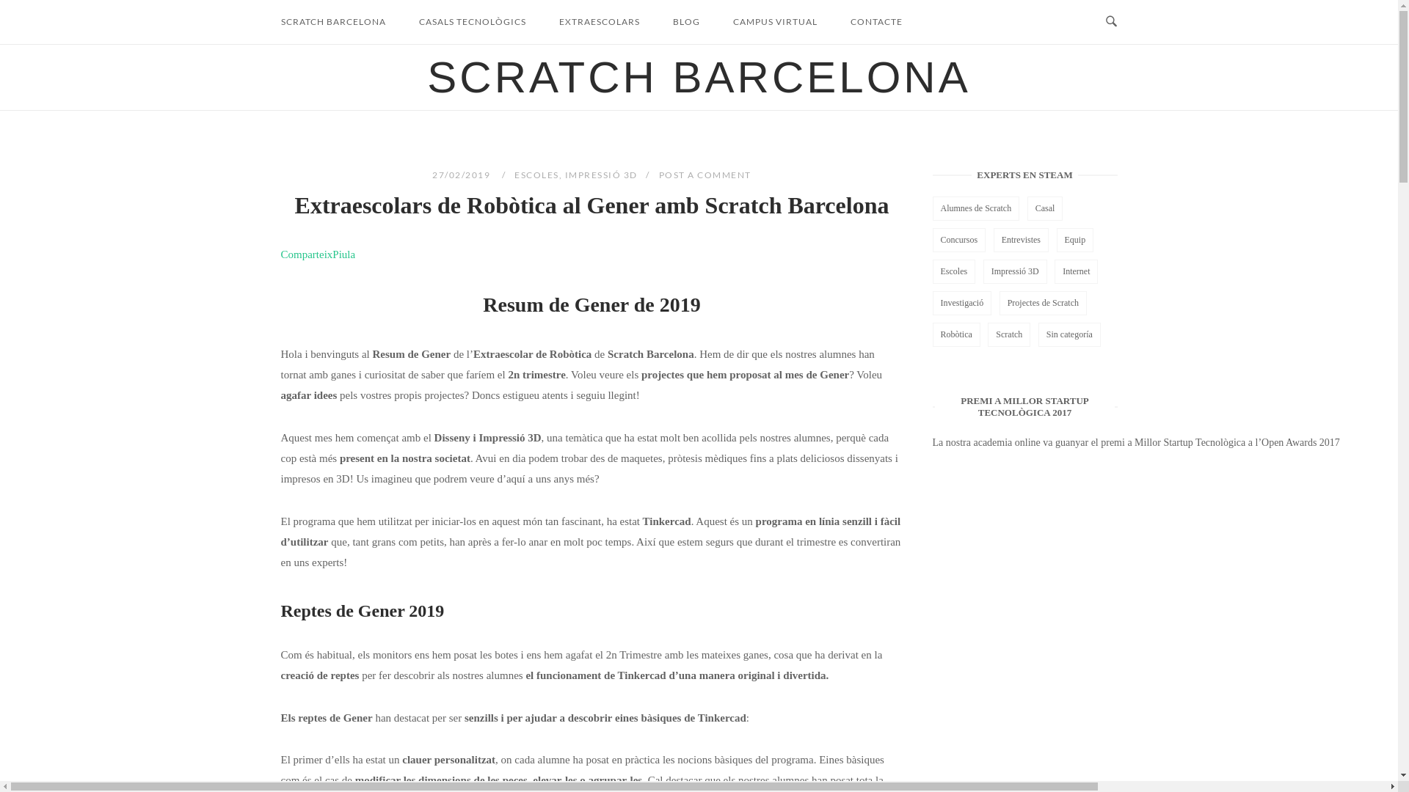 The image size is (1409, 792). What do you see at coordinates (1045, 208) in the screenshot?
I see `Casal` at bounding box center [1045, 208].